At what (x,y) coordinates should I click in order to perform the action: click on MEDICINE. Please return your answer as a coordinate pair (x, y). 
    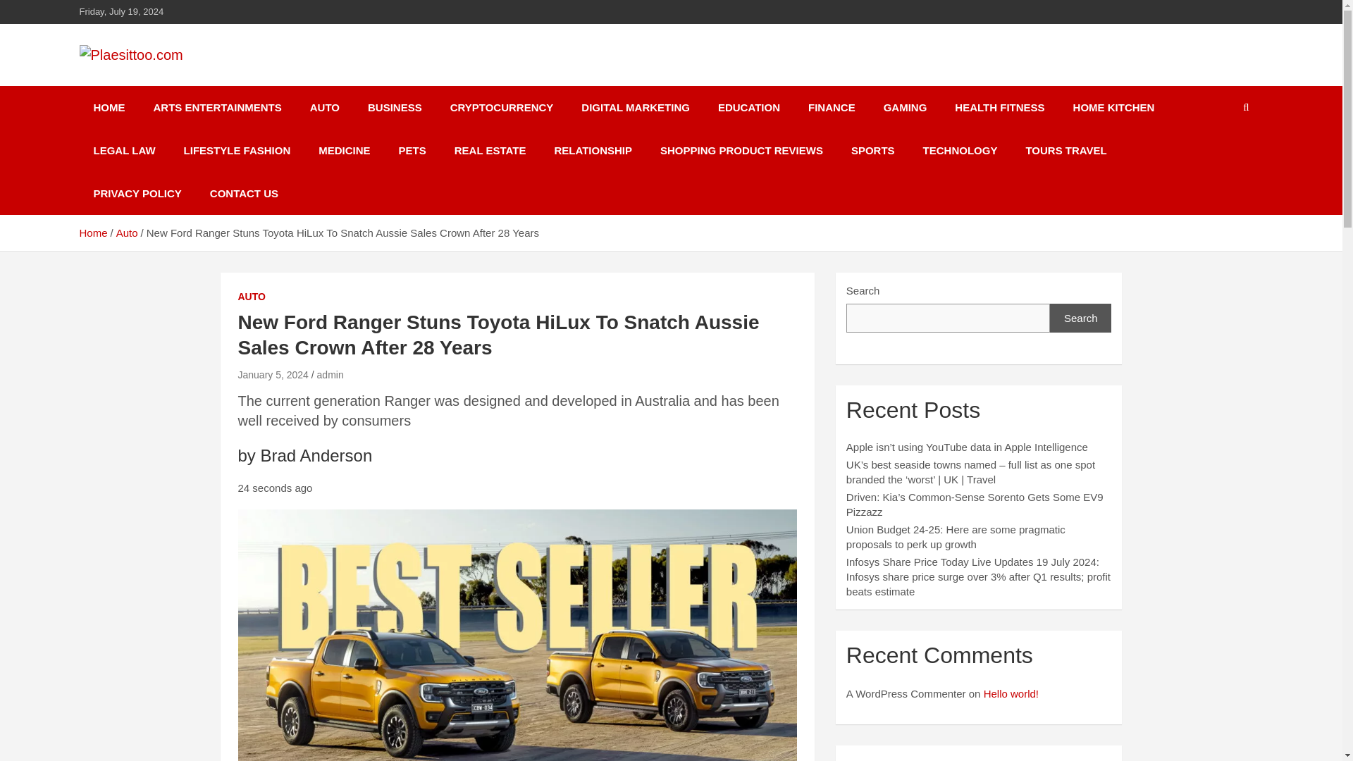
    Looking at the image, I should click on (344, 150).